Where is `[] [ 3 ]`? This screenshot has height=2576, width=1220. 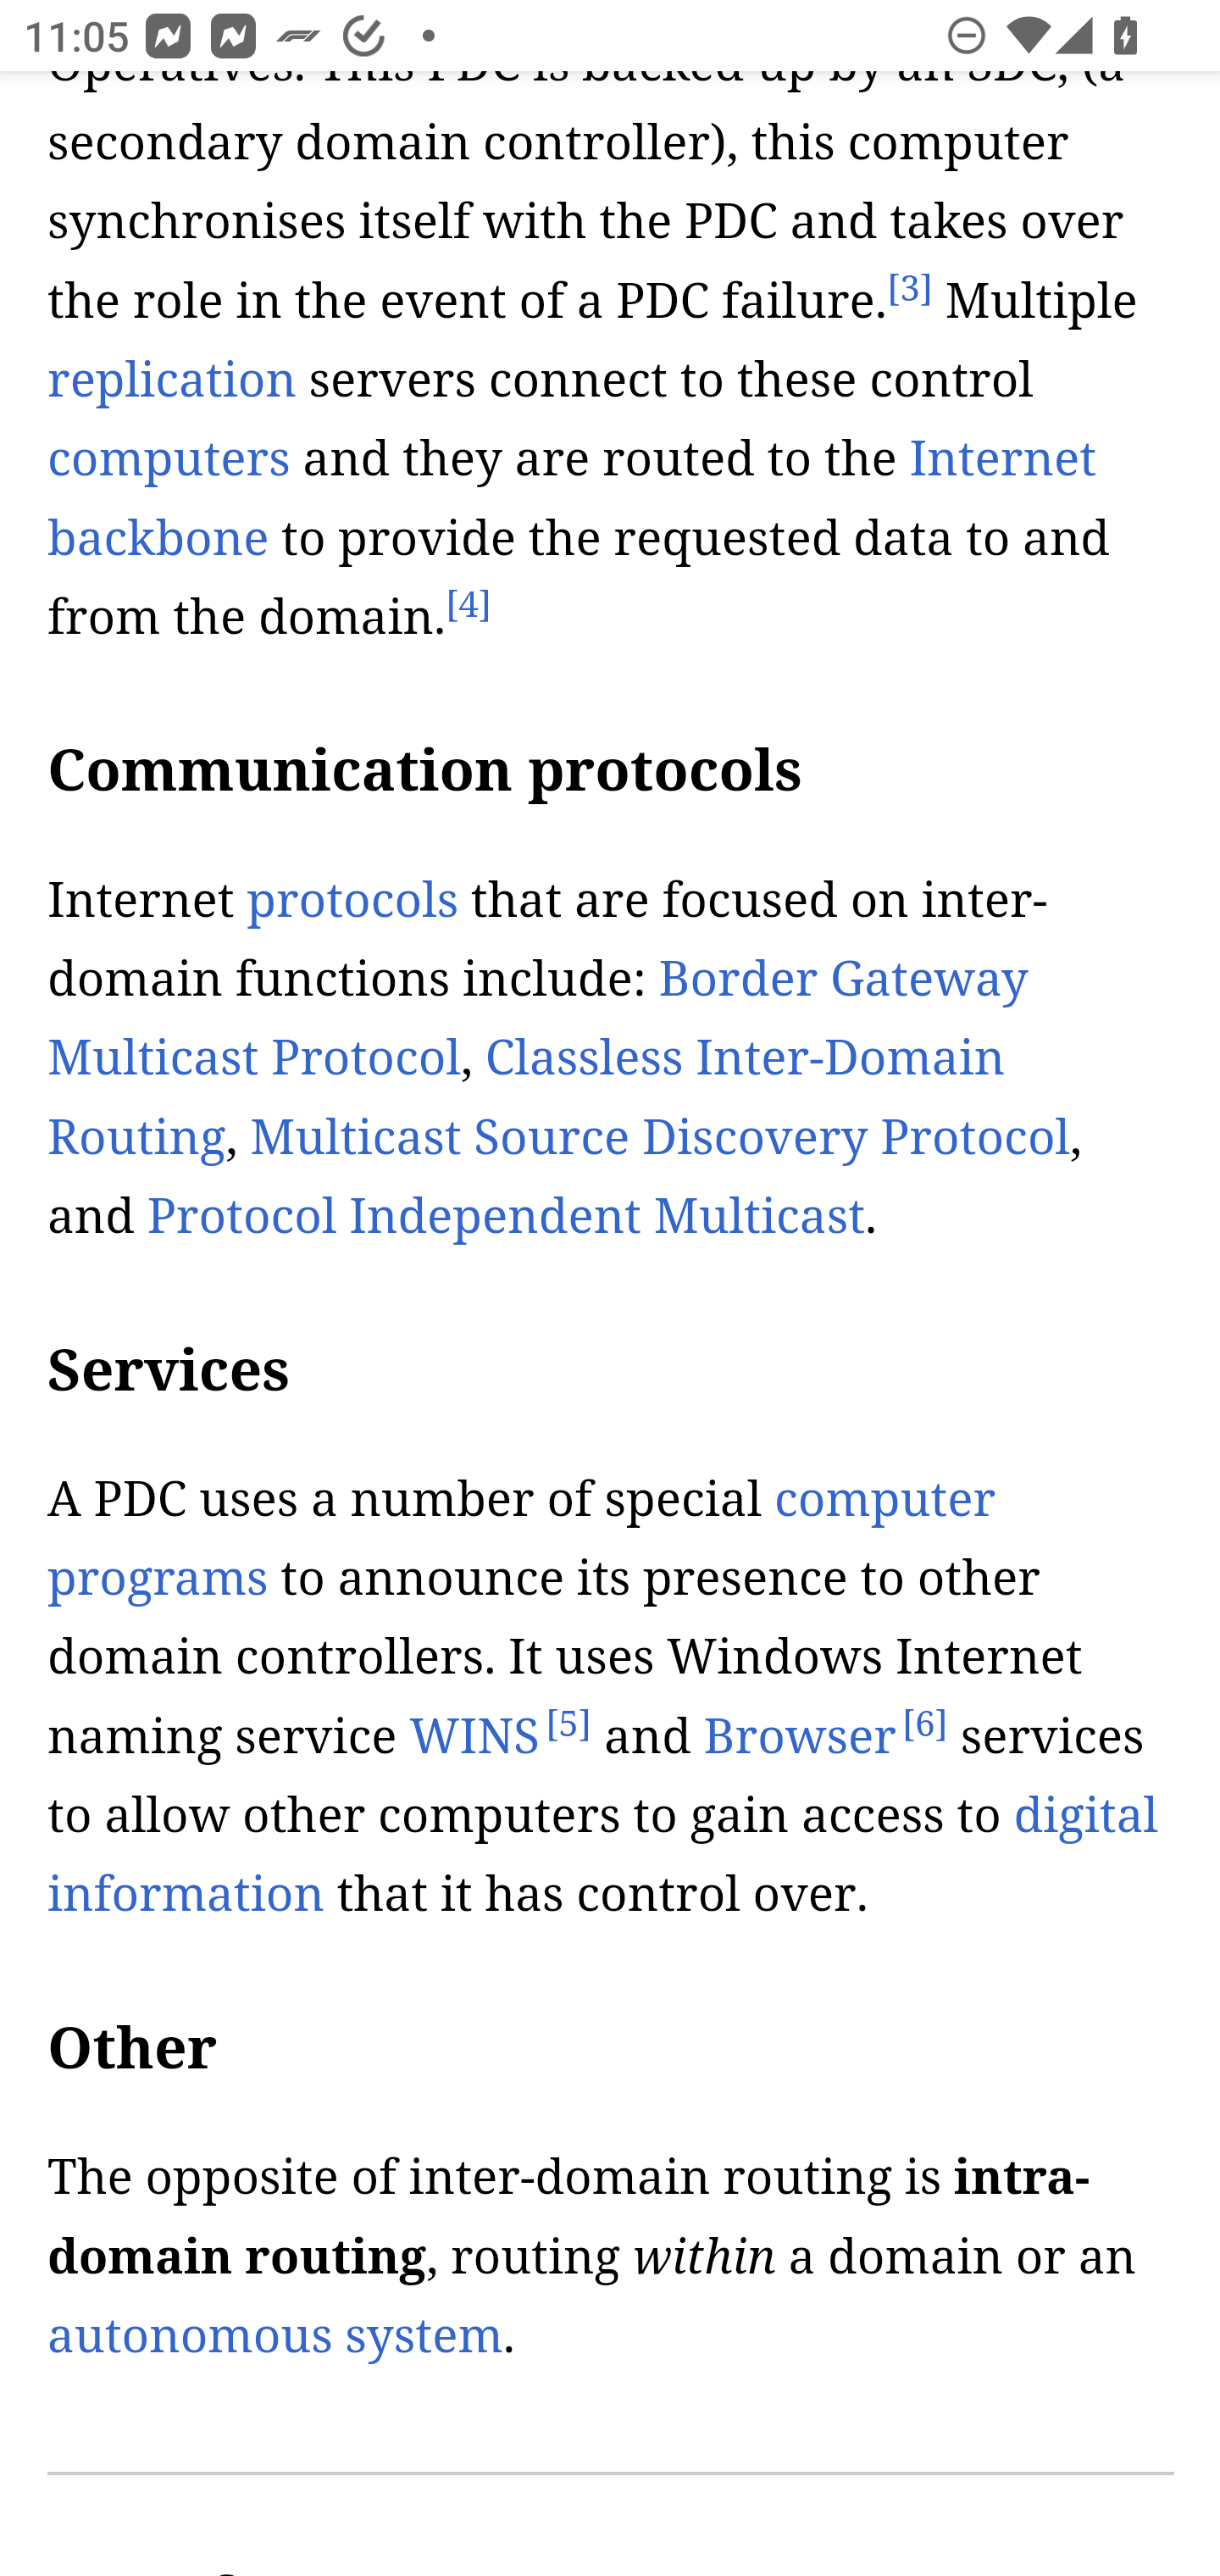 [] [ 3 ] is located at coordinates (908, 290).